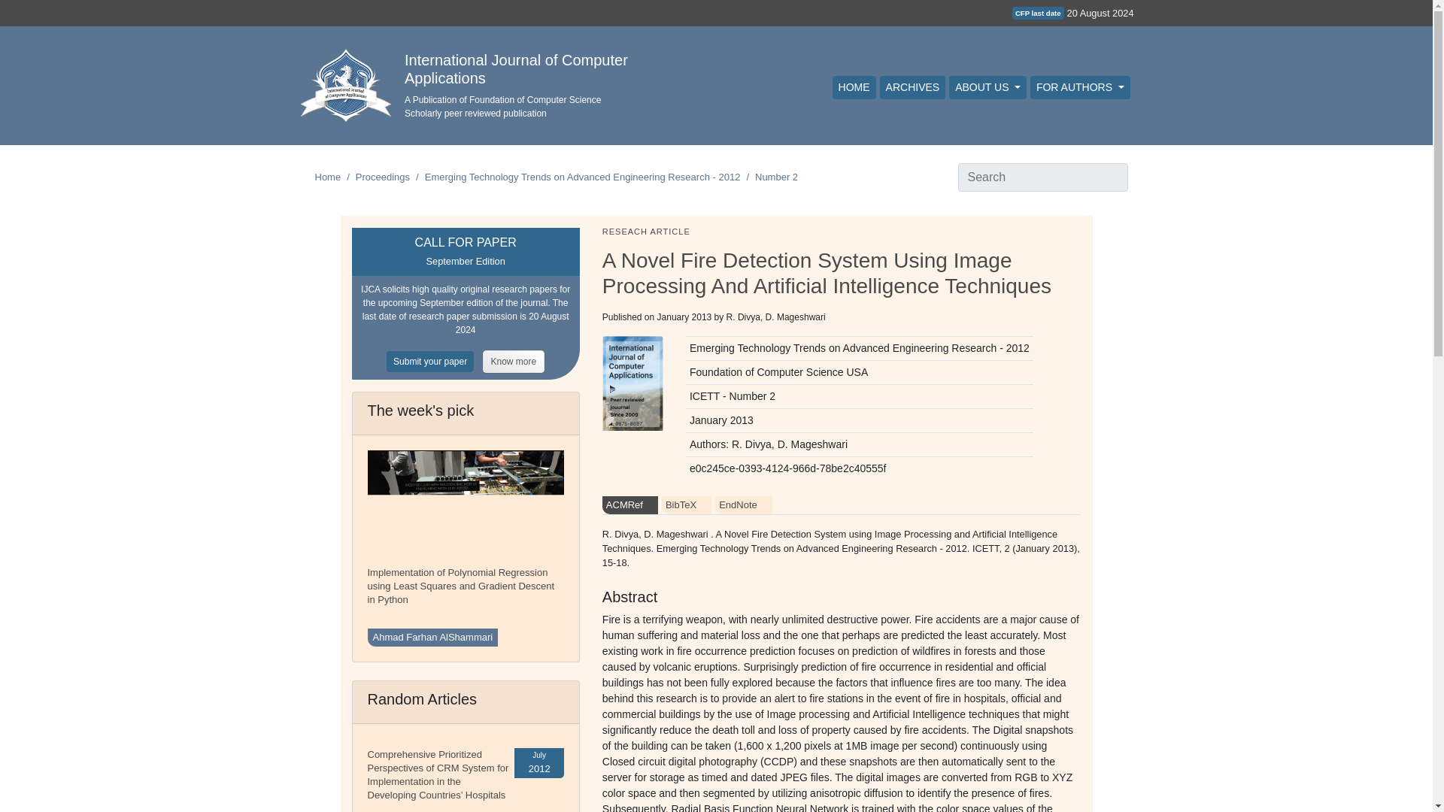  What do you see at coordinates (432, 637) in the screenshot?
I see `Ahmad Farhan AlShammari` at bounding box center [432, 637].